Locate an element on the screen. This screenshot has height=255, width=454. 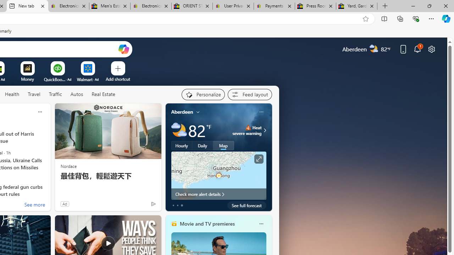
Nordace is located at coordinates (68, 166).